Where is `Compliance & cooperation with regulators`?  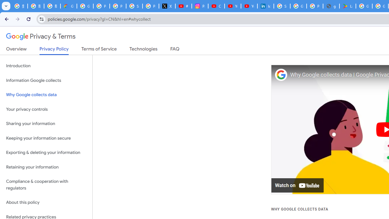
Compliance & cooperation with regulators is located at coordinates (46, 185).